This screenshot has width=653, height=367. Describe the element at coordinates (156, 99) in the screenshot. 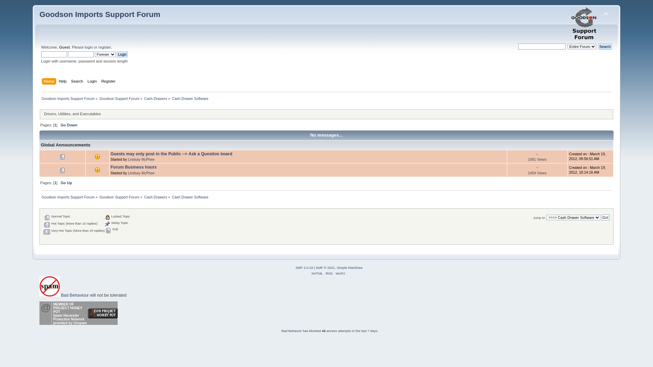

I see `Cash Drawers` at that location.